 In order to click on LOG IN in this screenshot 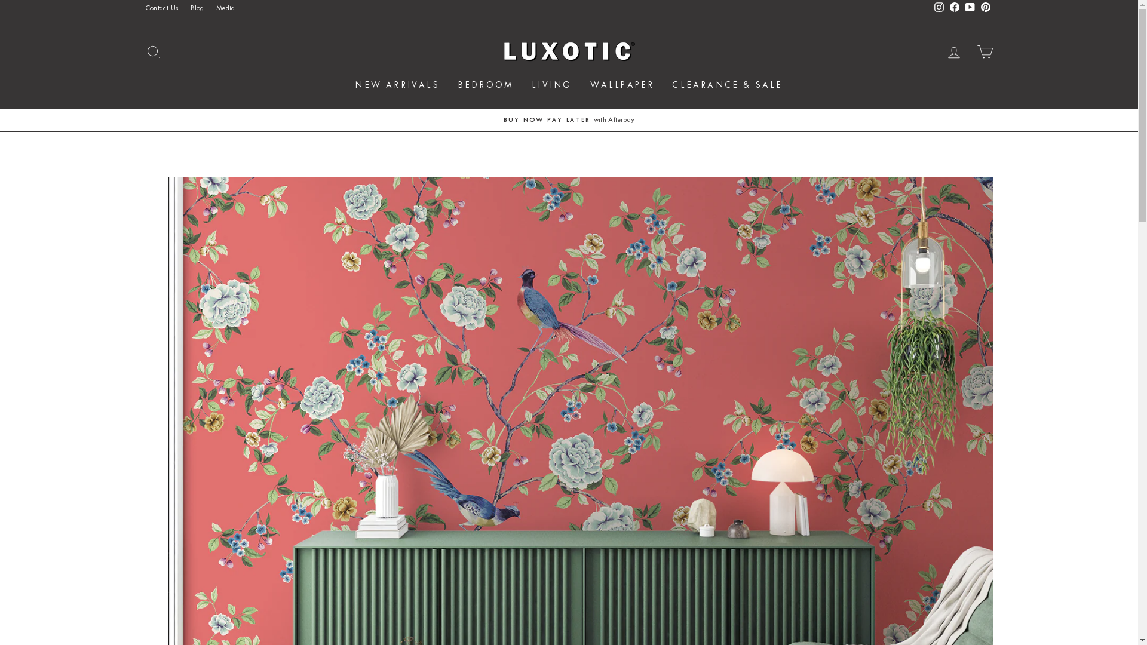, I will do `click(953, 51)`.